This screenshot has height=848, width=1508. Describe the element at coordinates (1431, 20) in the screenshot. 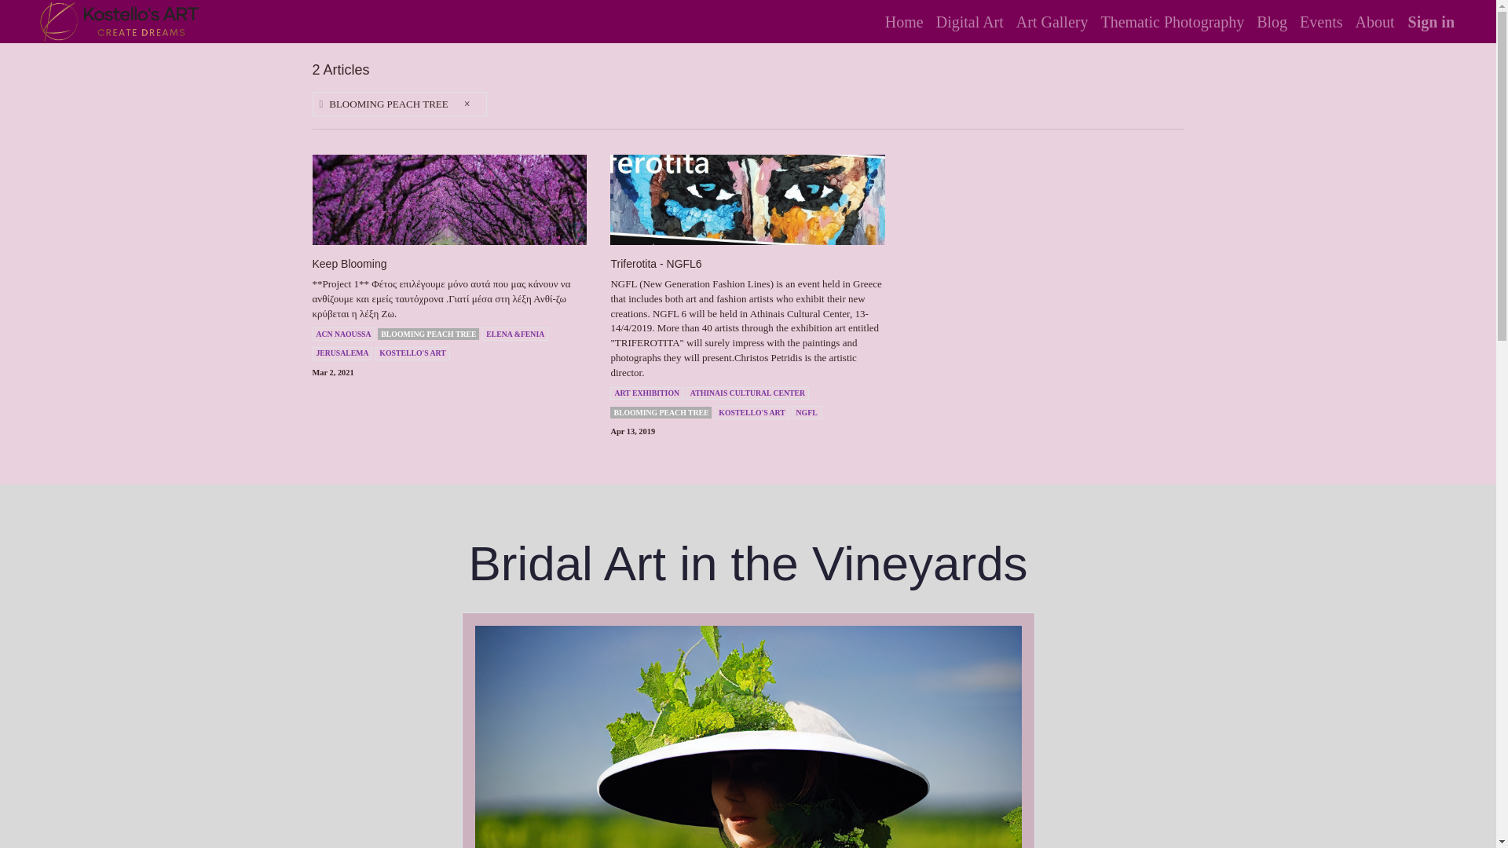

I see `Sign in` at that location.